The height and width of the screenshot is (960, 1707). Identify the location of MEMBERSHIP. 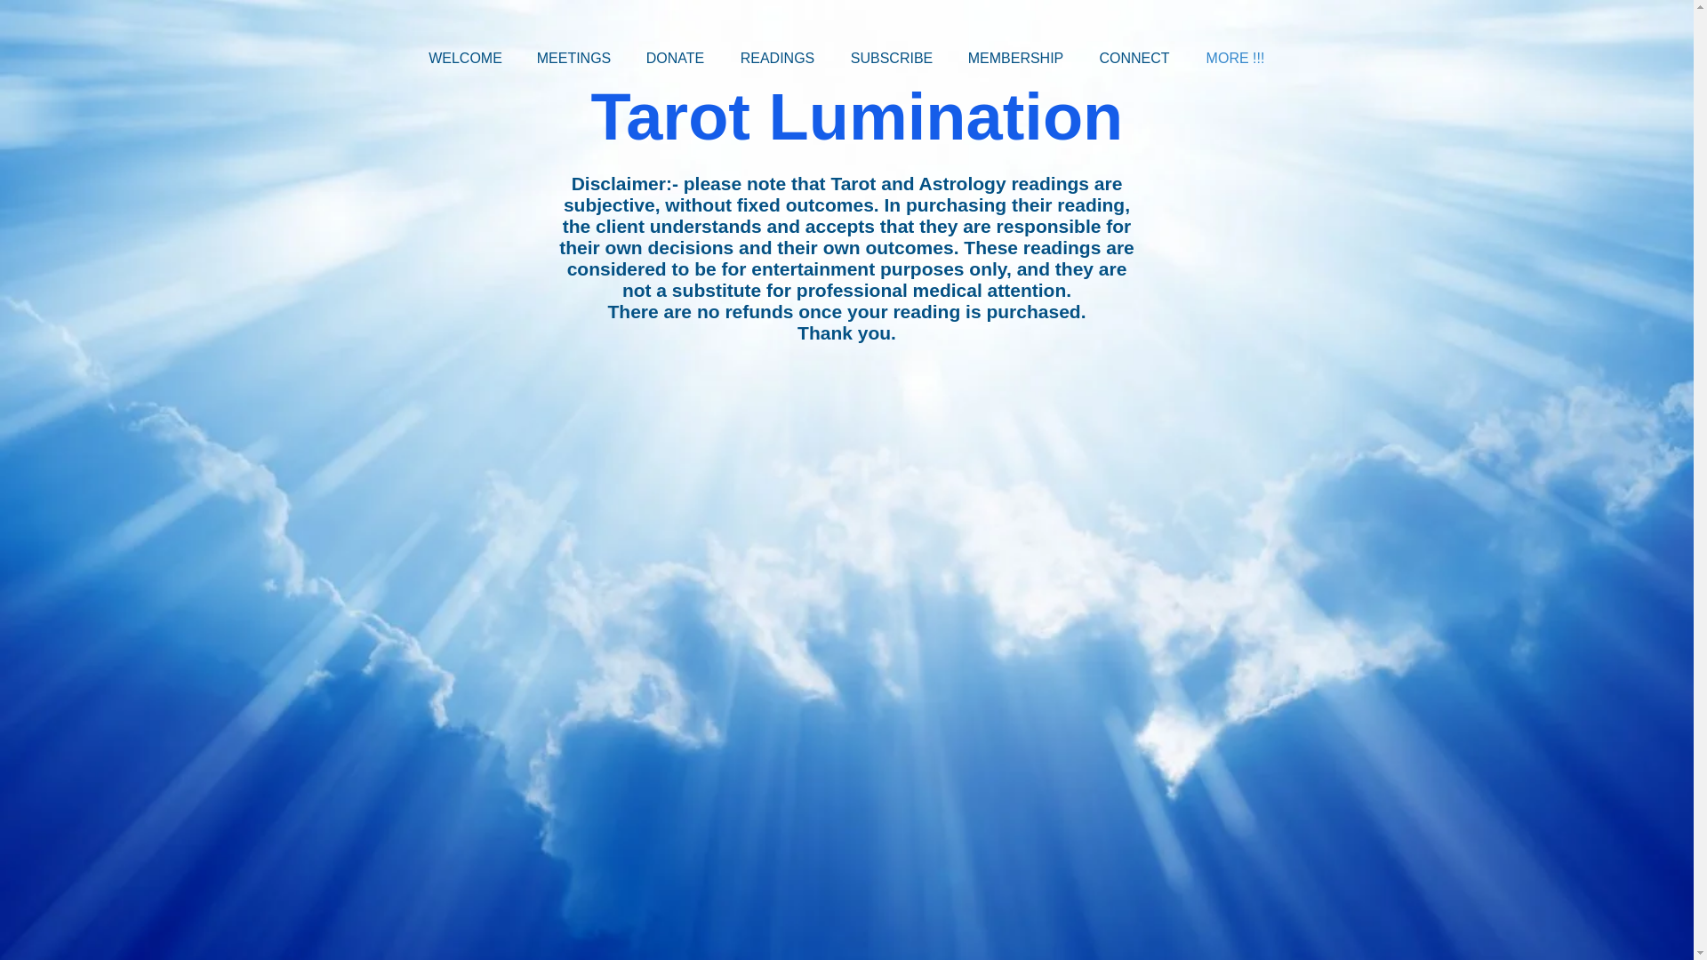
(1015, 59).